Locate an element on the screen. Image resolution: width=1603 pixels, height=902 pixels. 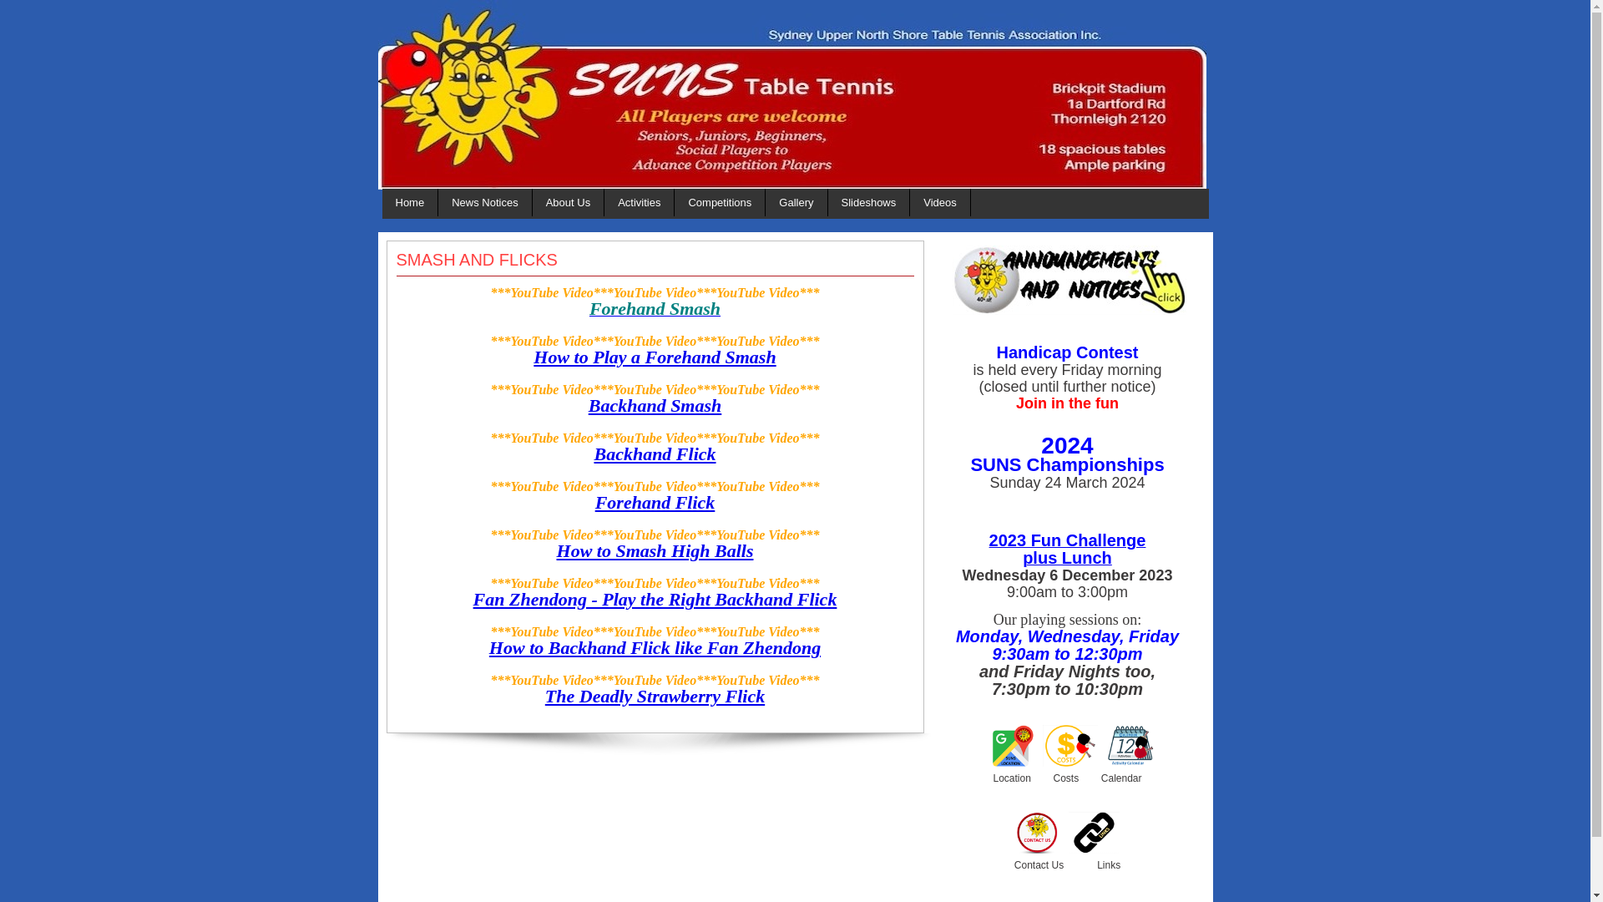
News Notices is located at coordinates (484, 202).